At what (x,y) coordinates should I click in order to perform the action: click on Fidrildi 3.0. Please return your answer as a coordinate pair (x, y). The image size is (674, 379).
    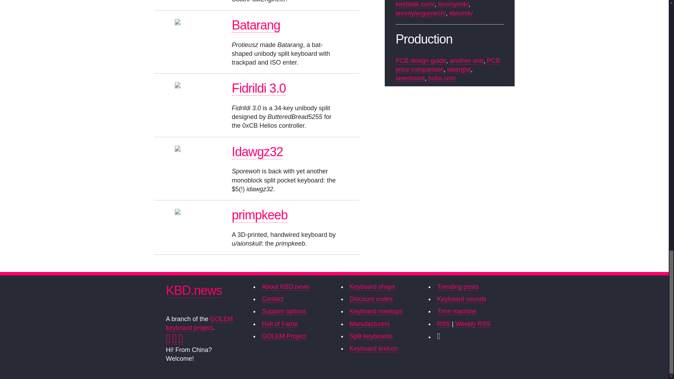
    Looking at the image, I should click on (259, 88).